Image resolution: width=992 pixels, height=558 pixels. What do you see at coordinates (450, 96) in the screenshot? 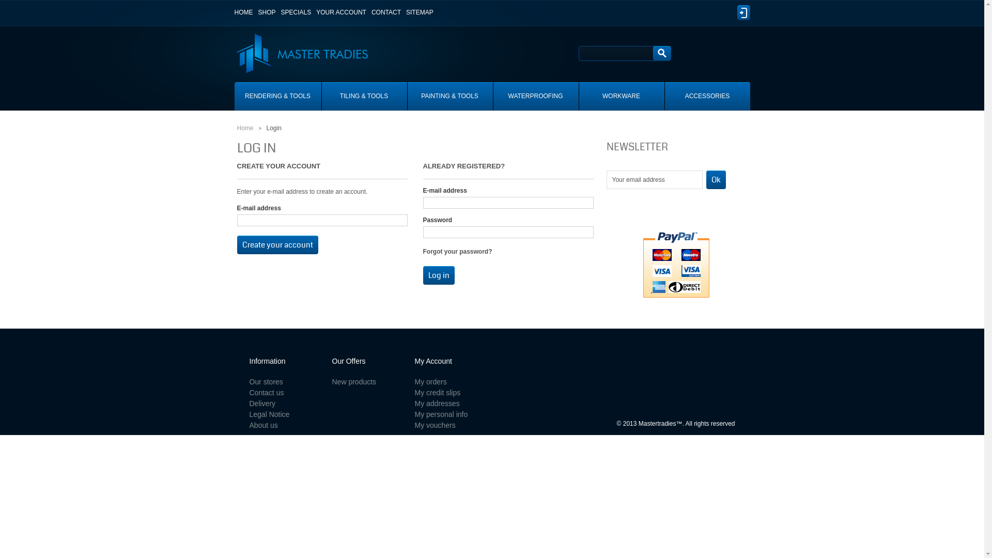
I see `PAINTING & TOOLS` at bounding box center [450, 96].